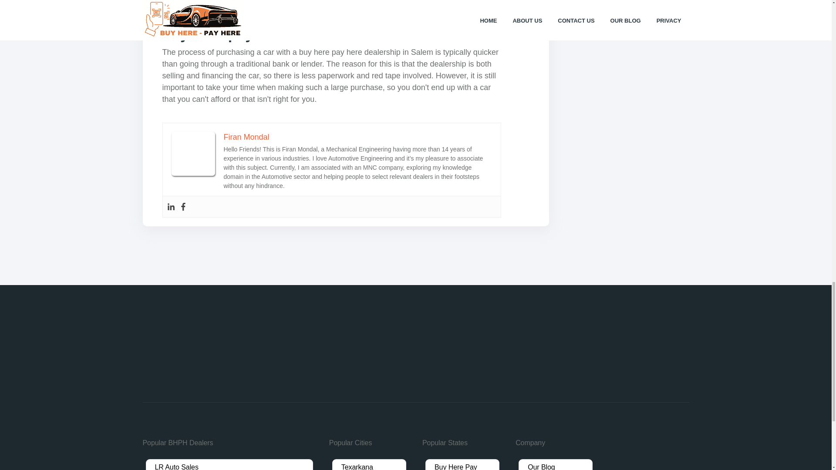 The image size is (836, 470). Describe the element at coordinates (246, 138) in the screenshot. I see `Firan Mondal` at that location.